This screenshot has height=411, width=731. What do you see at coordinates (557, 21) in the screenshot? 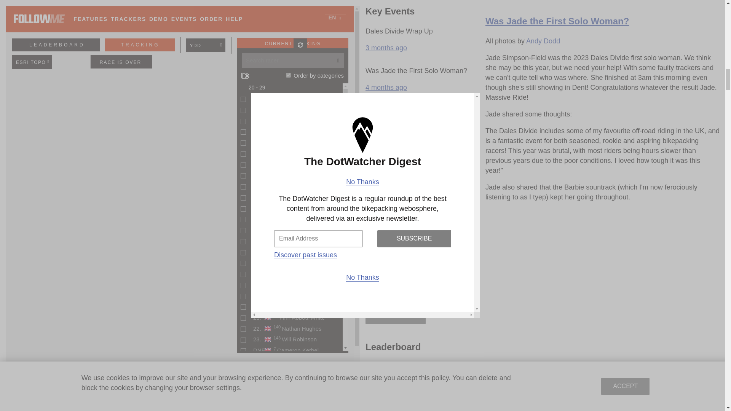
I see `Was Jade the First Solo Woman?` at bounding box center [557, 21].